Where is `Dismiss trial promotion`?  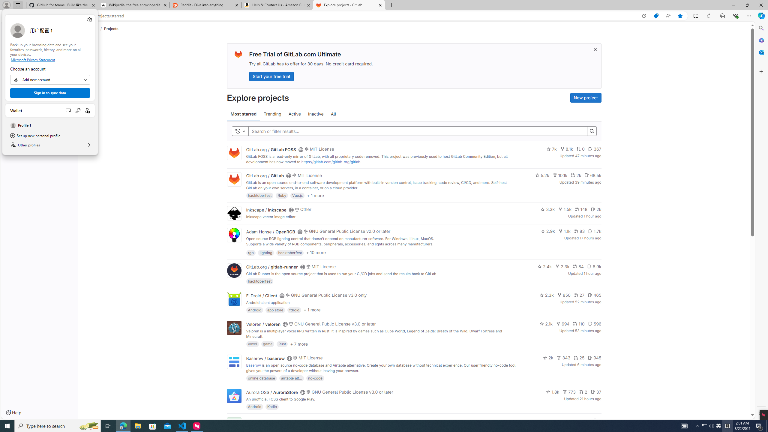
Dismiss trial promotion is located at coordinates (595, 49).